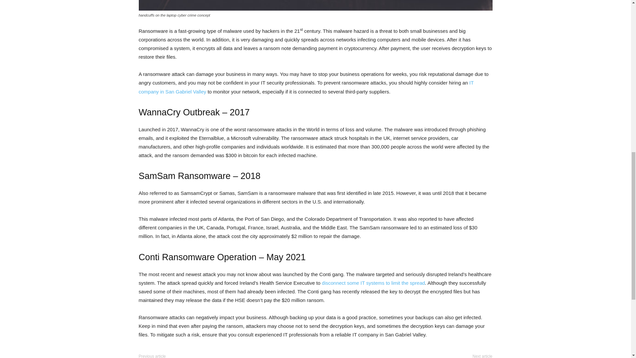 The image size is (636, 358). I want to click on IT company in San Gabriel Valley, so click(306, 87).